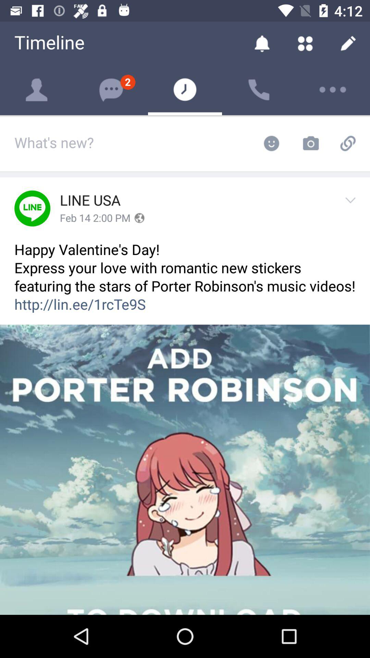  Describe the element at coordinates (185, 89) in the screenshot. I see `click on the timer icon next to message icon` at that location.